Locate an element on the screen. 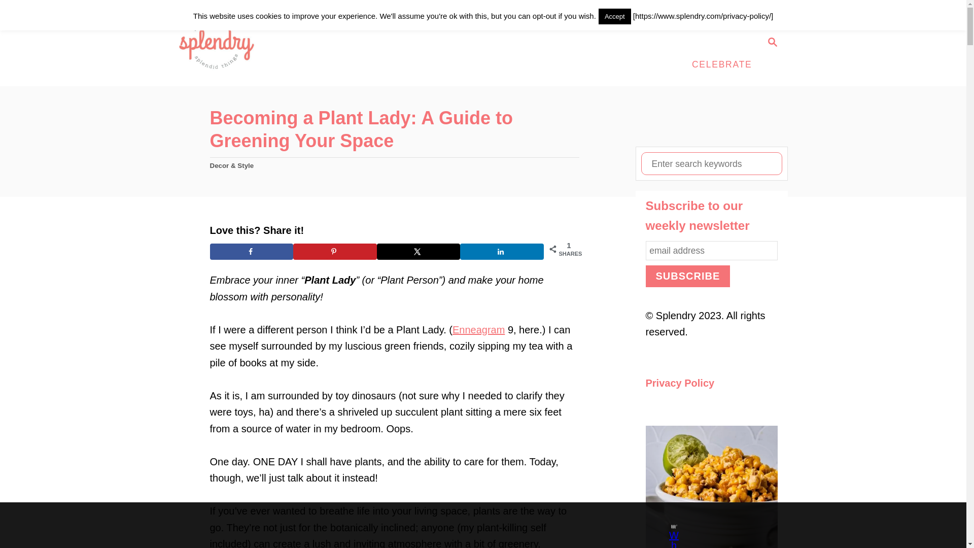 This screenshot has height=548, width=974. Search for: is located at coordinates (711, 163).